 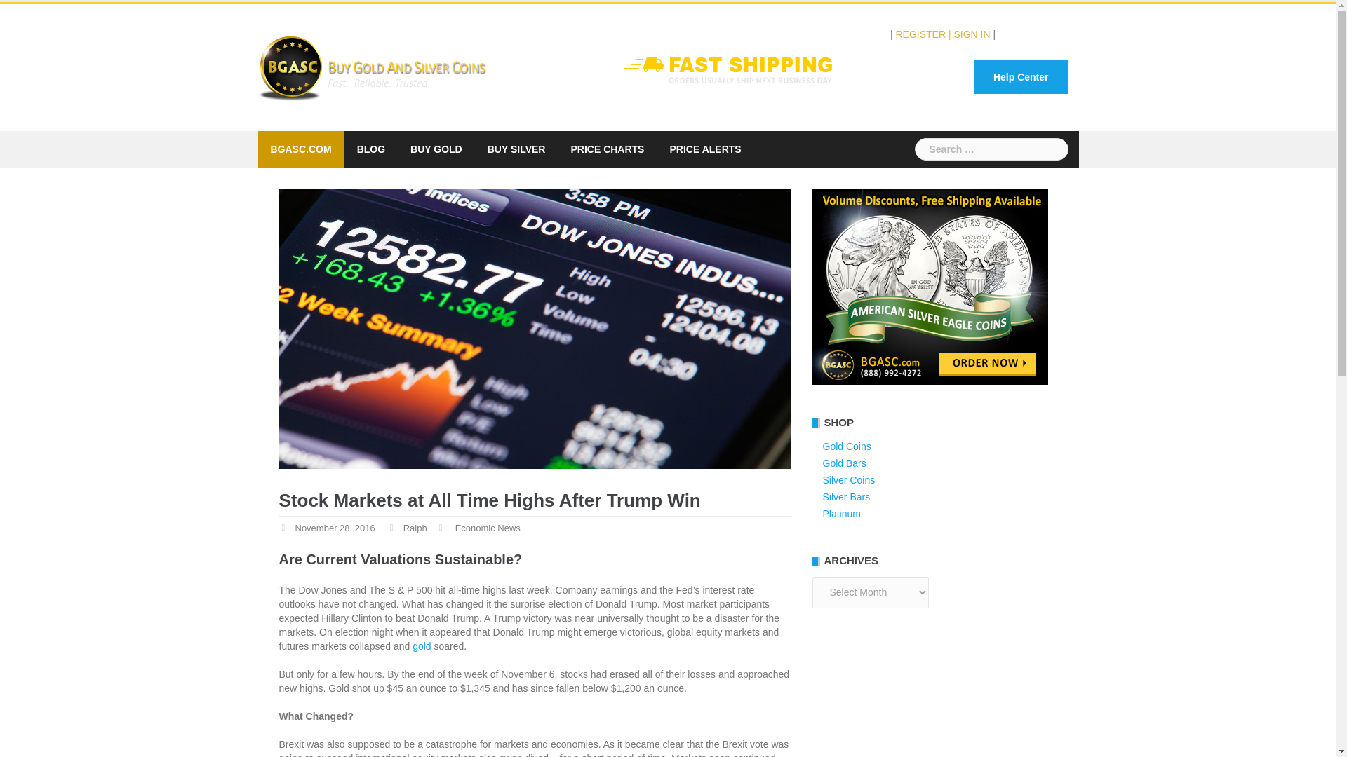 I want to click on Gold Bars, so click(x=843, y=463).